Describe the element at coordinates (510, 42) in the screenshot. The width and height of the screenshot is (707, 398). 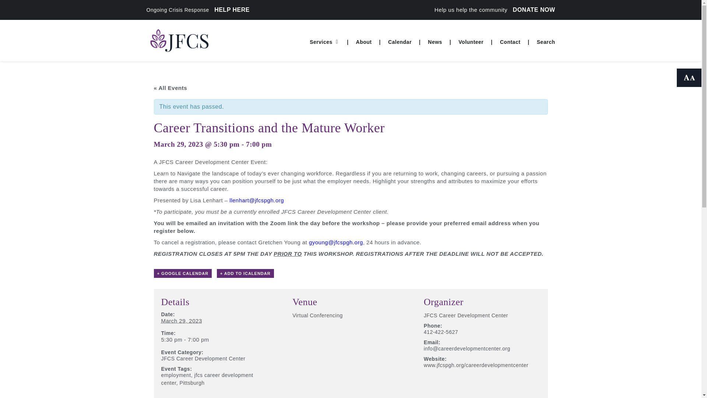
I see `Contact` at that location.